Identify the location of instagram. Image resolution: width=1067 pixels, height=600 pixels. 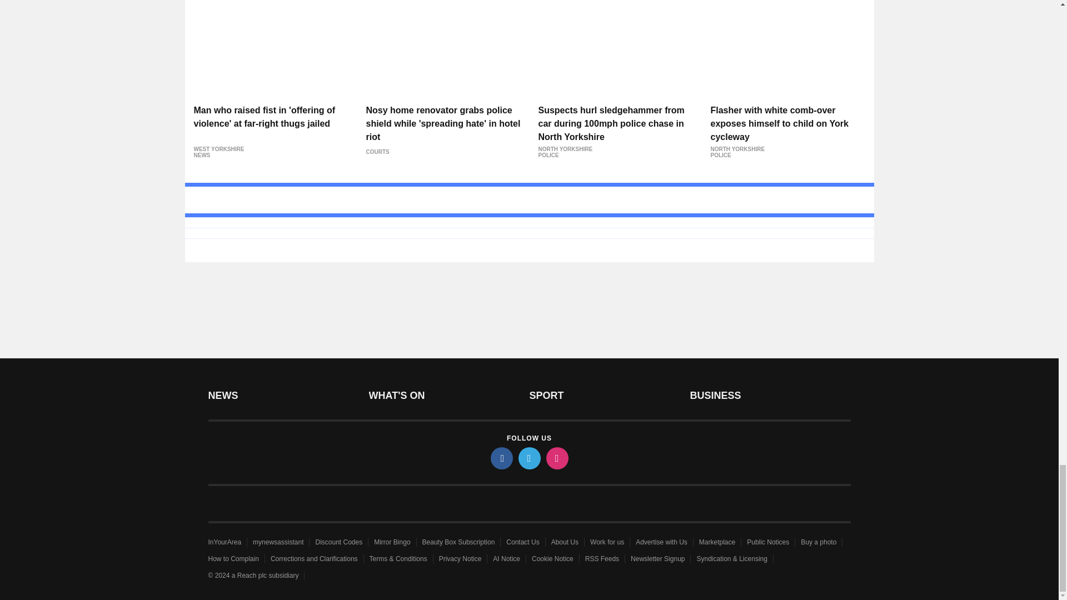
(556, 458).